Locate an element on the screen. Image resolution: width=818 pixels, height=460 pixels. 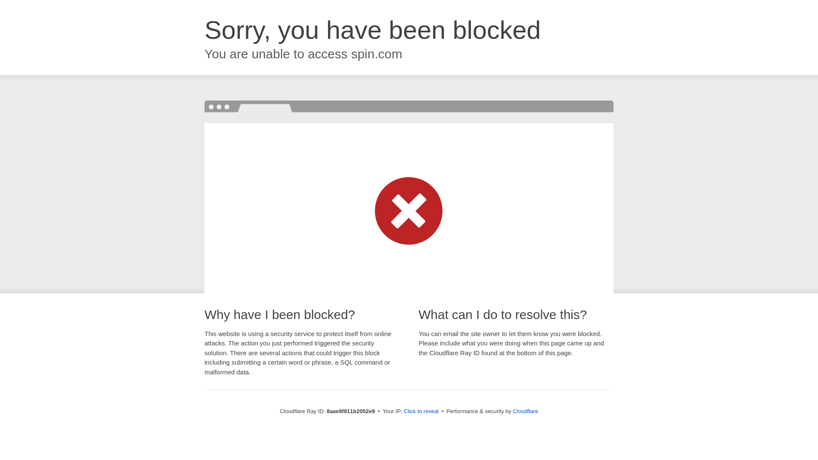
Click to reveal is located at coordinates (421, 411).